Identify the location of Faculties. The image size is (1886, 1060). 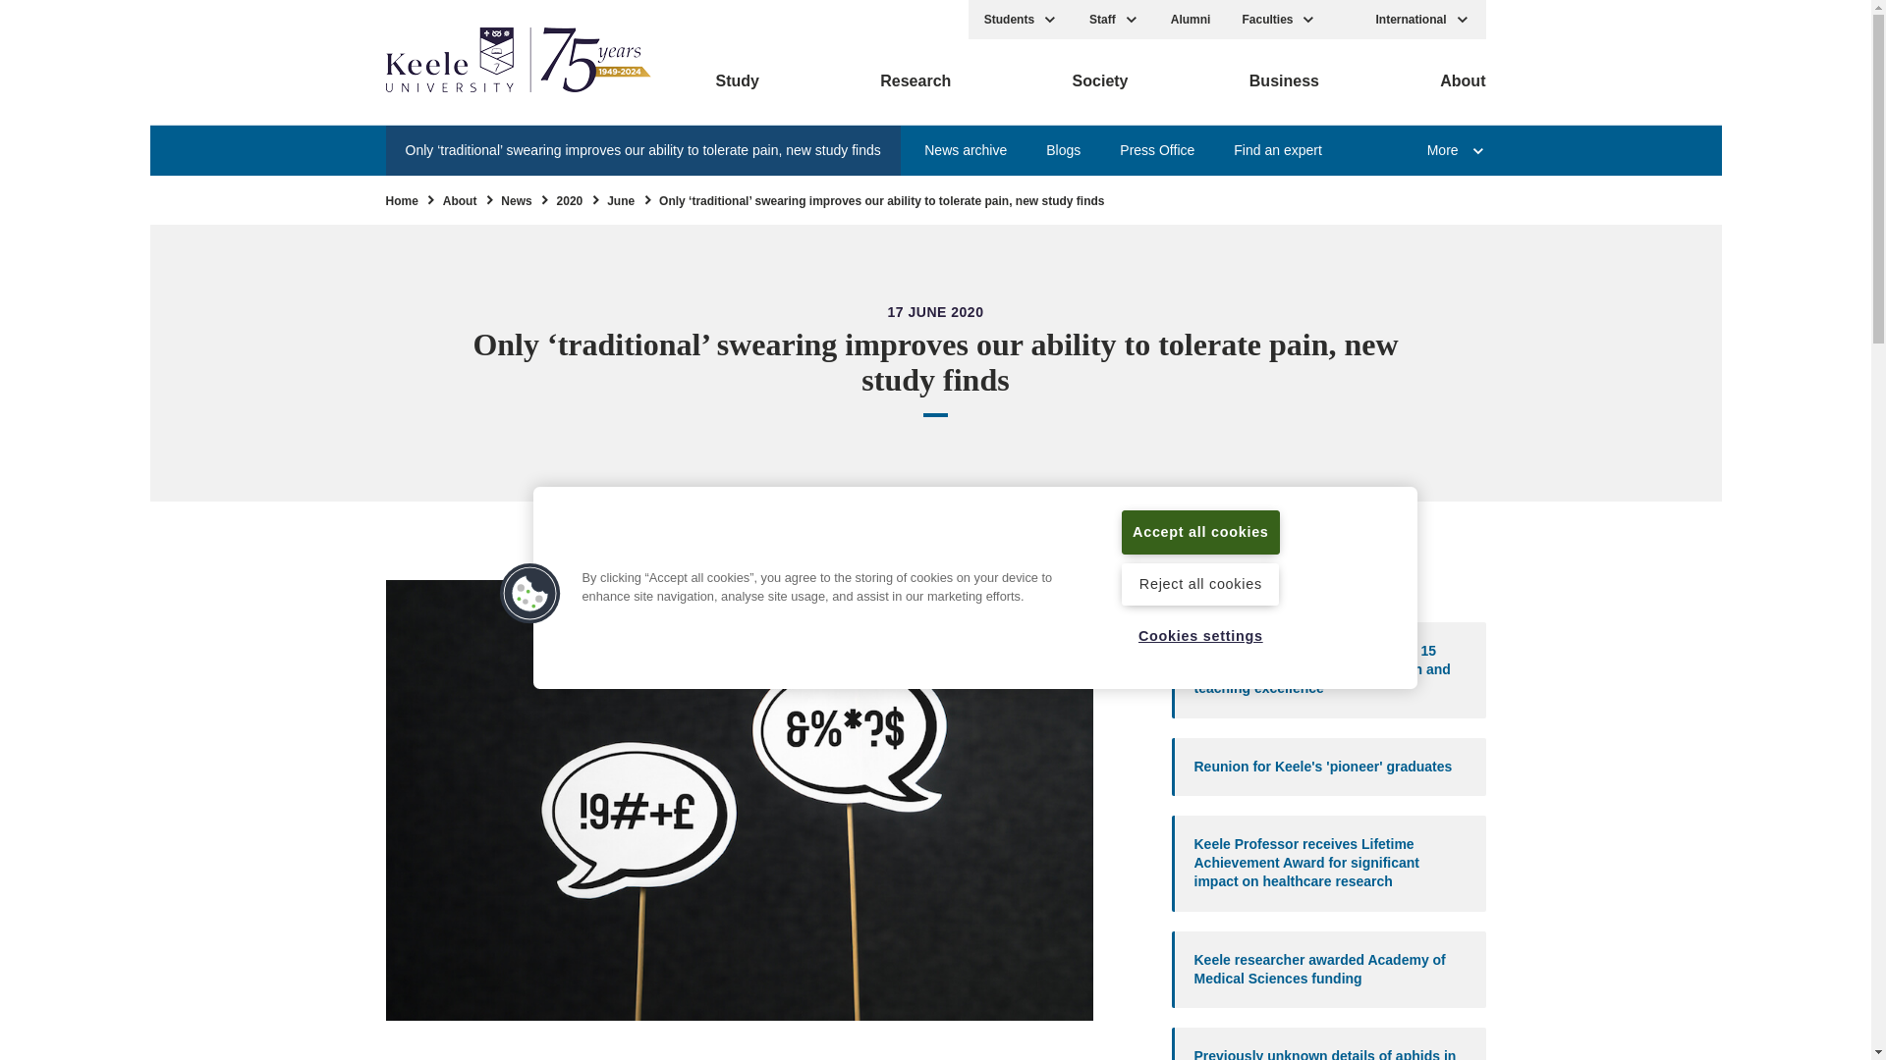
(1279, 20).